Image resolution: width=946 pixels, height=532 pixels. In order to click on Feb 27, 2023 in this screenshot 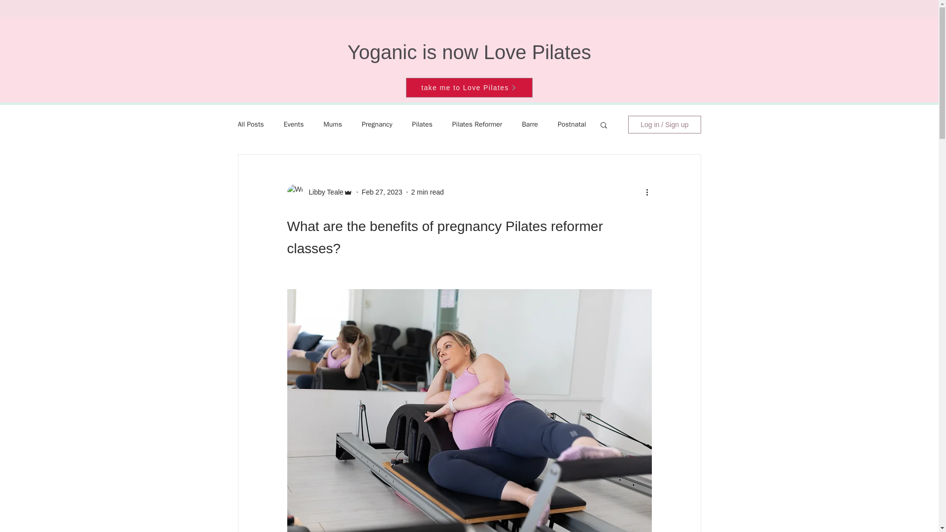, I will do `click(382, 192)`.